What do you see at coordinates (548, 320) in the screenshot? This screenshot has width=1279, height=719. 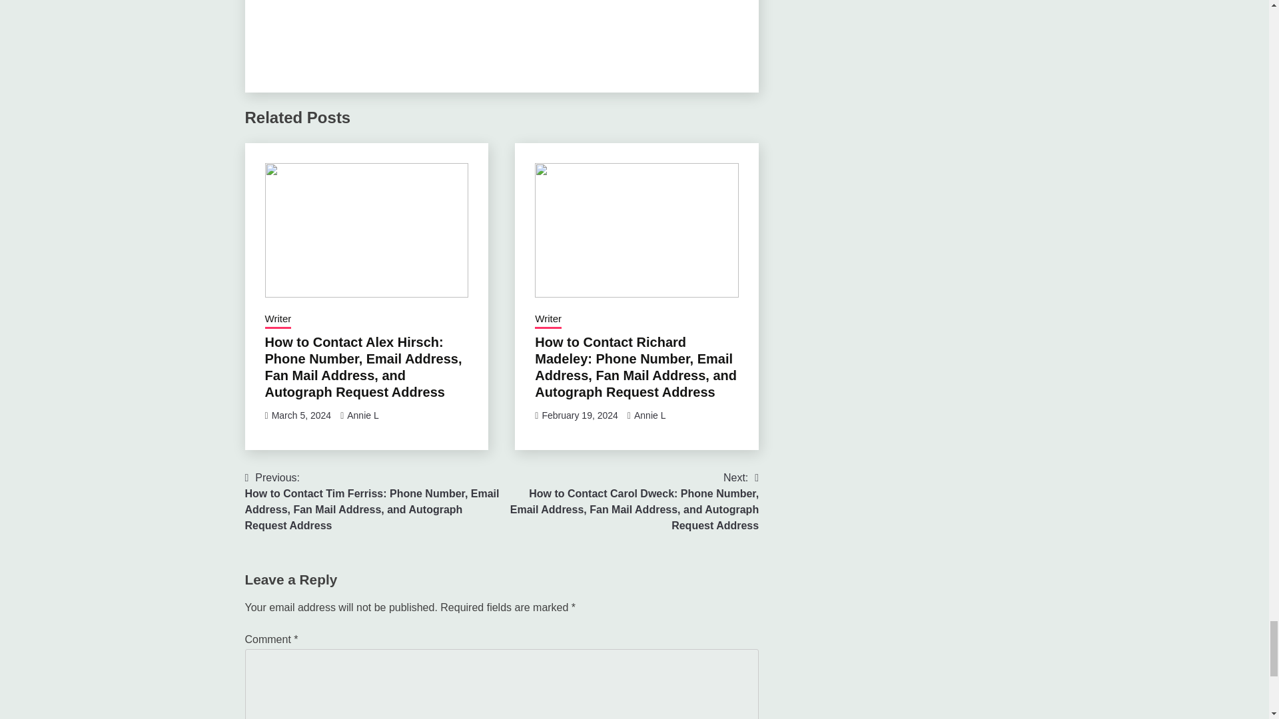 I see `Writer` at bounding box center [548, 320].